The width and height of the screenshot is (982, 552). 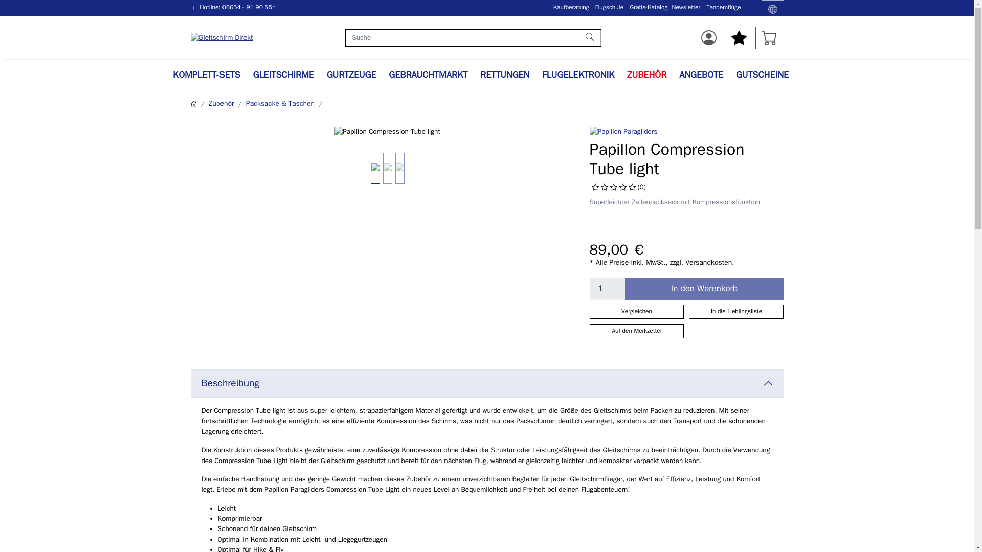 I want to click on KOMPLETT-SETS, so click(x=207, y=75).